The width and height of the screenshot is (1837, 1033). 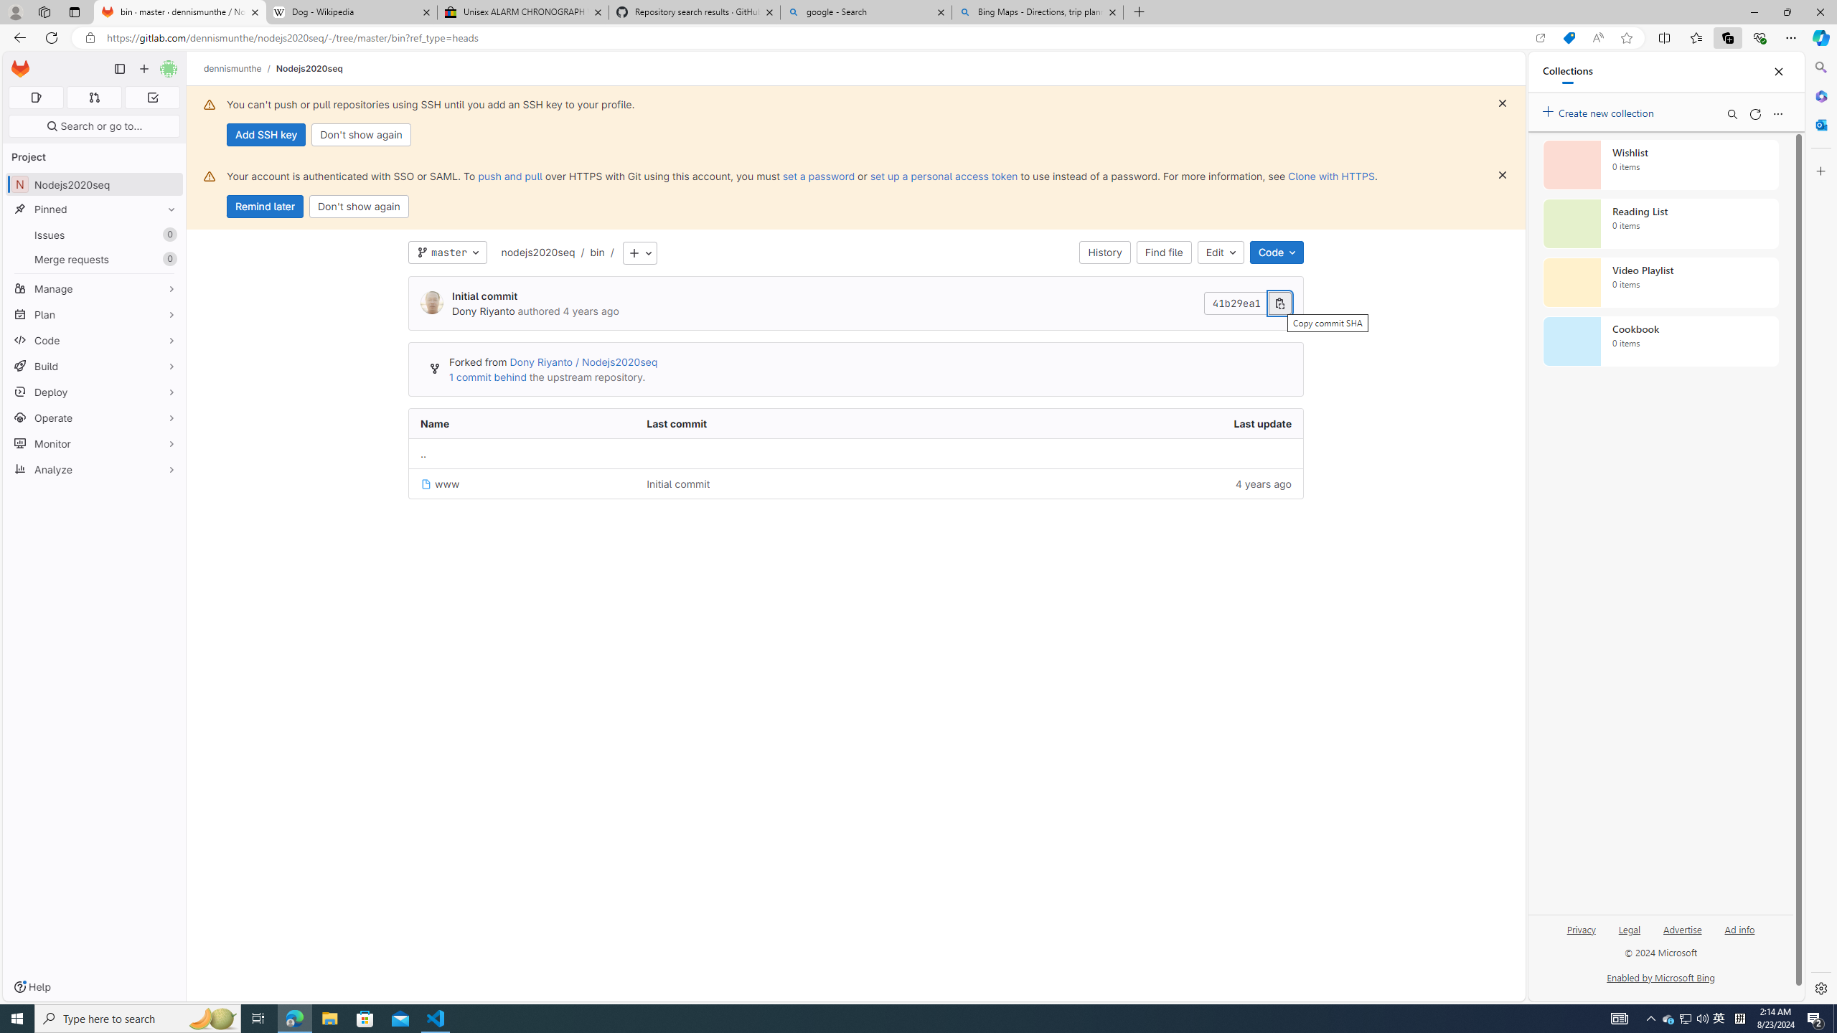 What do you see at coordinates (1280, 304) in the screenshot?
I see `Copy commit SHA` at bounding box center [1280, 304].